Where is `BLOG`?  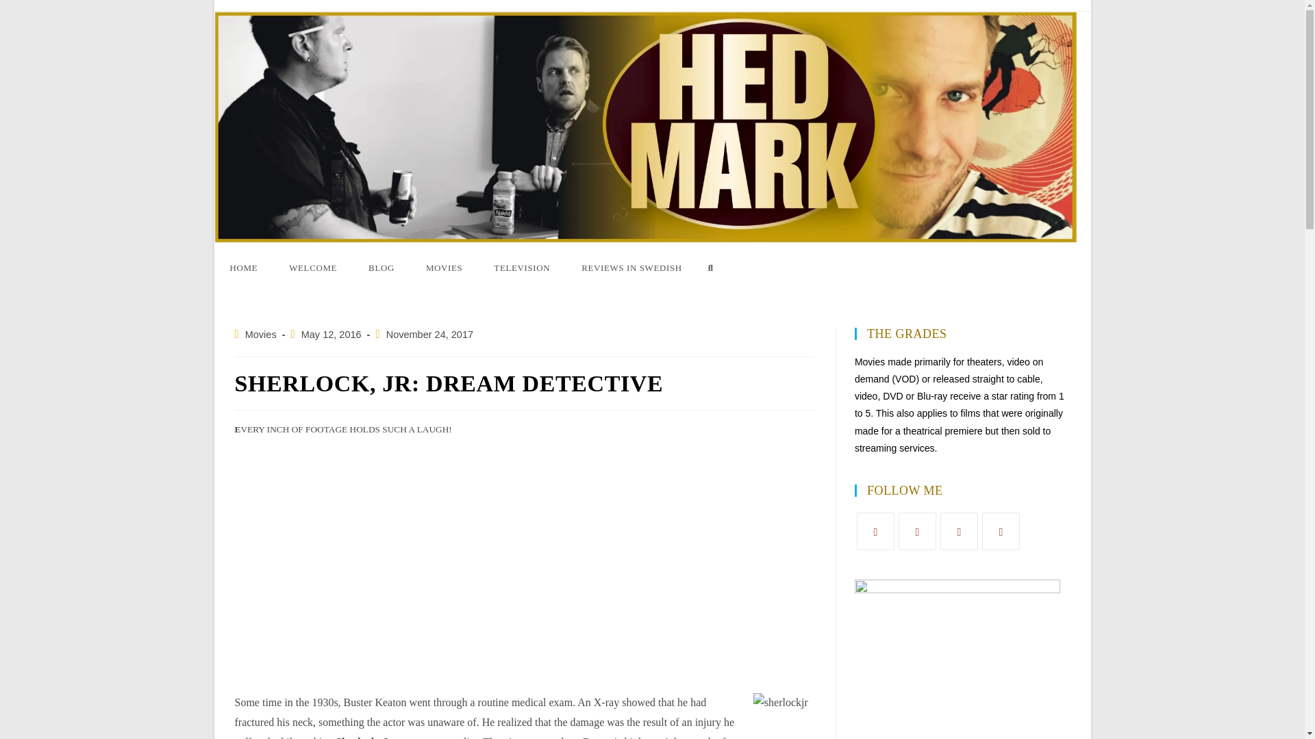 BLOG is located at coordinates (381, 268).